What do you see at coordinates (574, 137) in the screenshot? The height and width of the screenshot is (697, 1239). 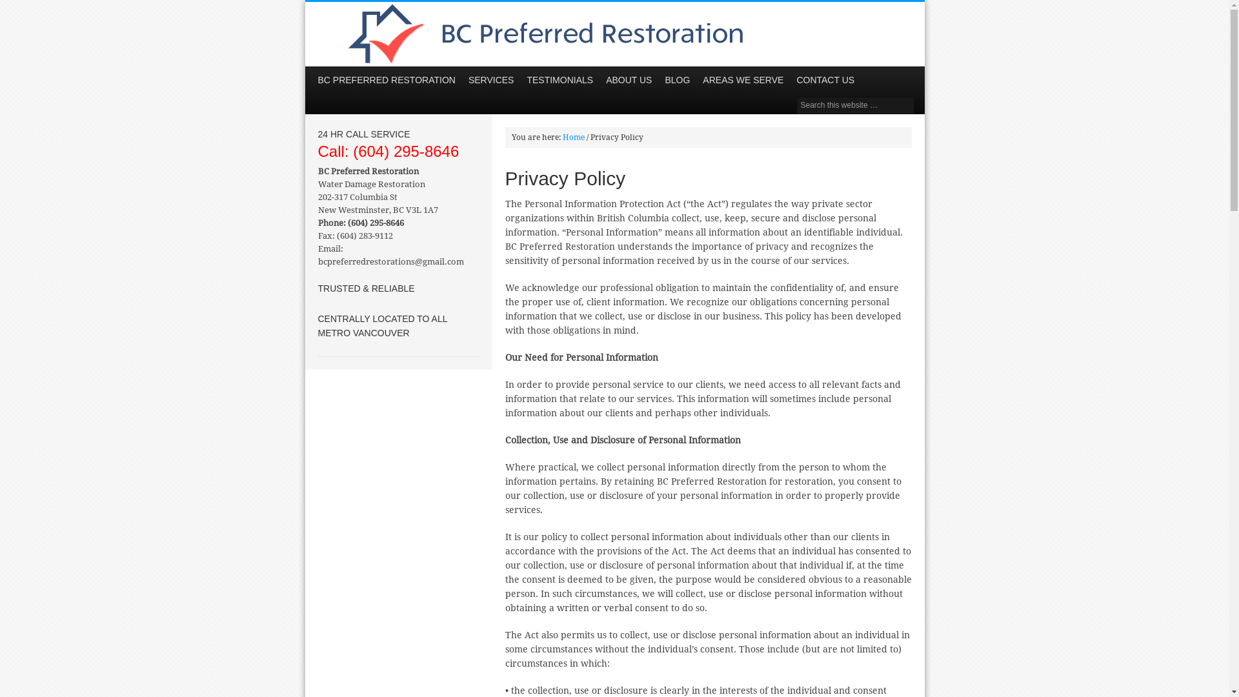 I see `Home` at bounding box center [574, 137].